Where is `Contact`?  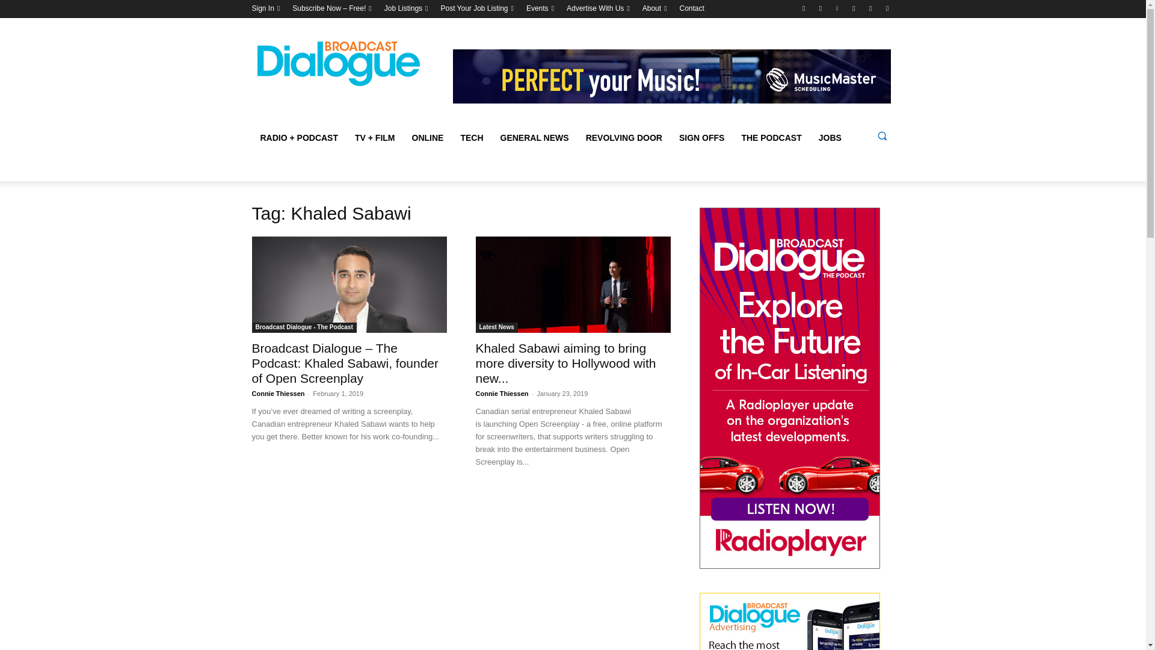 Contact is located at coordinates (692, 8).